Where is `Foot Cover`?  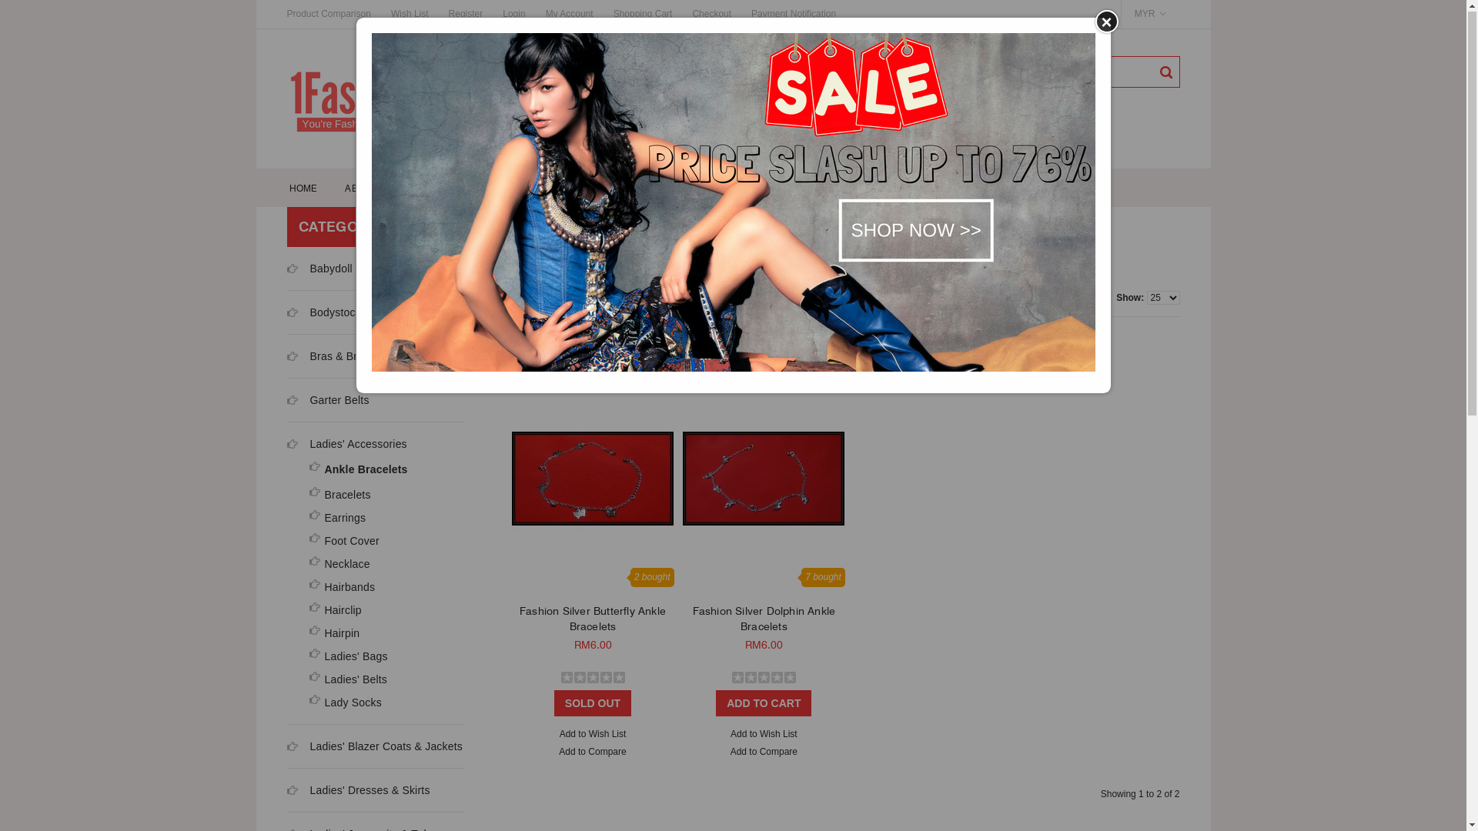 Foot Cover is located at coordinates (390, 542).